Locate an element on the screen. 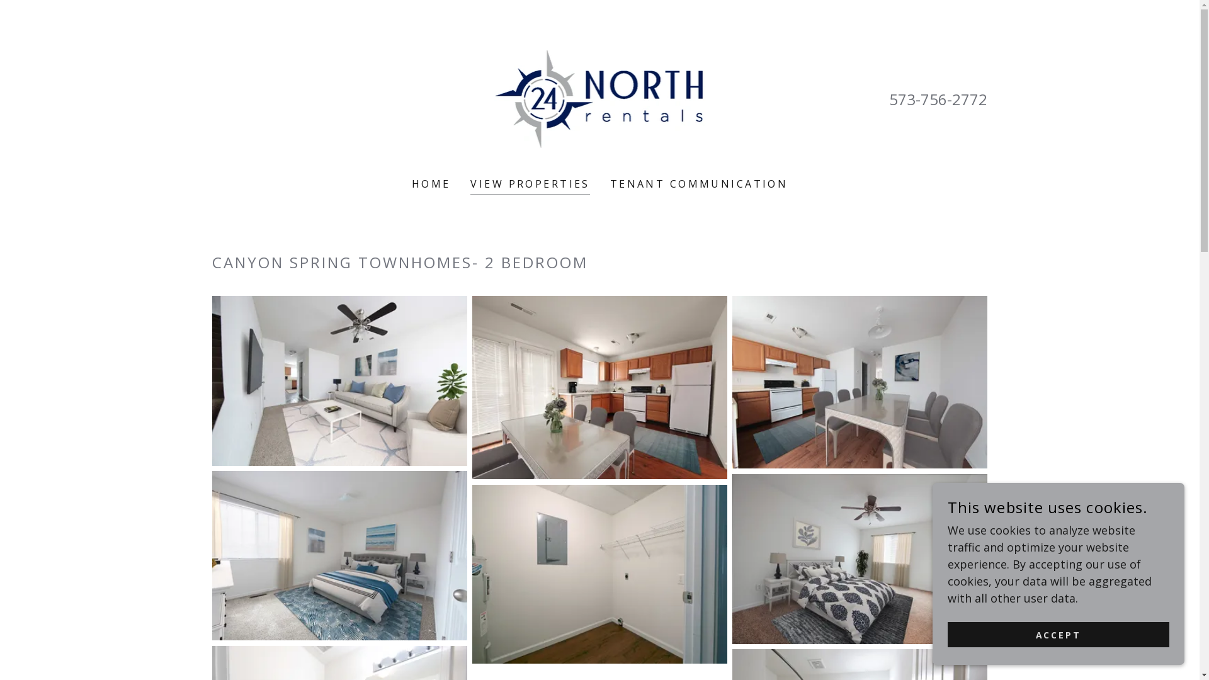 The height and width of the screenshot is (680, 1209). HOME is located at coordinates (431, 184).